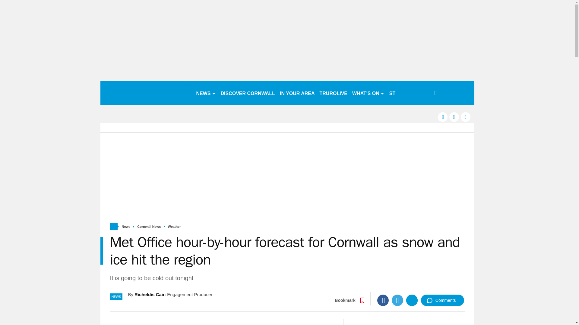  Describe the element at coordinates (297, 93) in the screenshot. I see `IN YOUR AREA` at that location.